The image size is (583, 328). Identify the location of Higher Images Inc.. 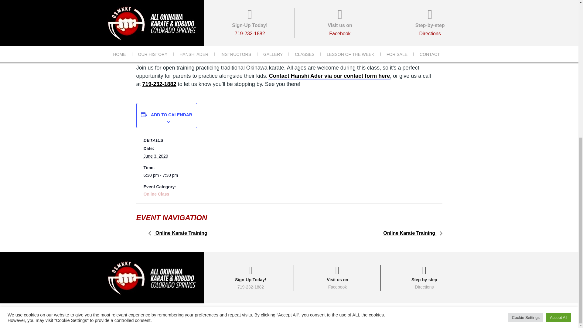
(329, 76).